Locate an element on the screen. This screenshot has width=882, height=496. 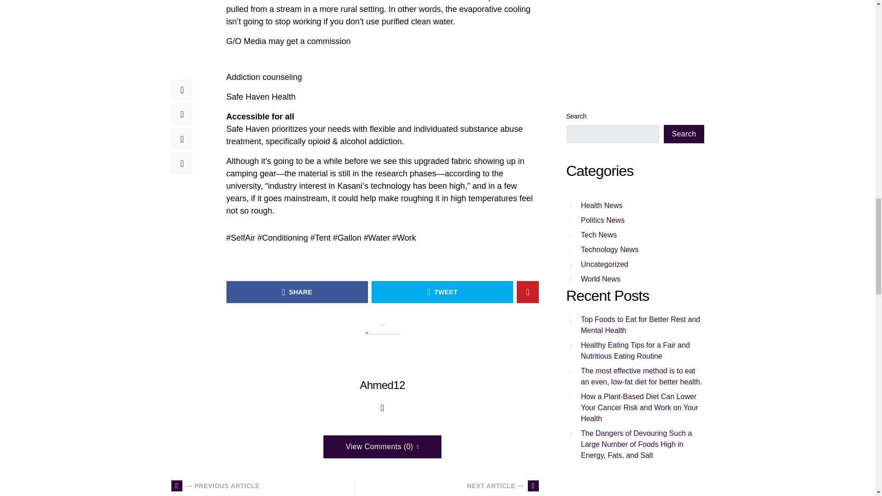
SHARE is located at coordinates (297, 292).